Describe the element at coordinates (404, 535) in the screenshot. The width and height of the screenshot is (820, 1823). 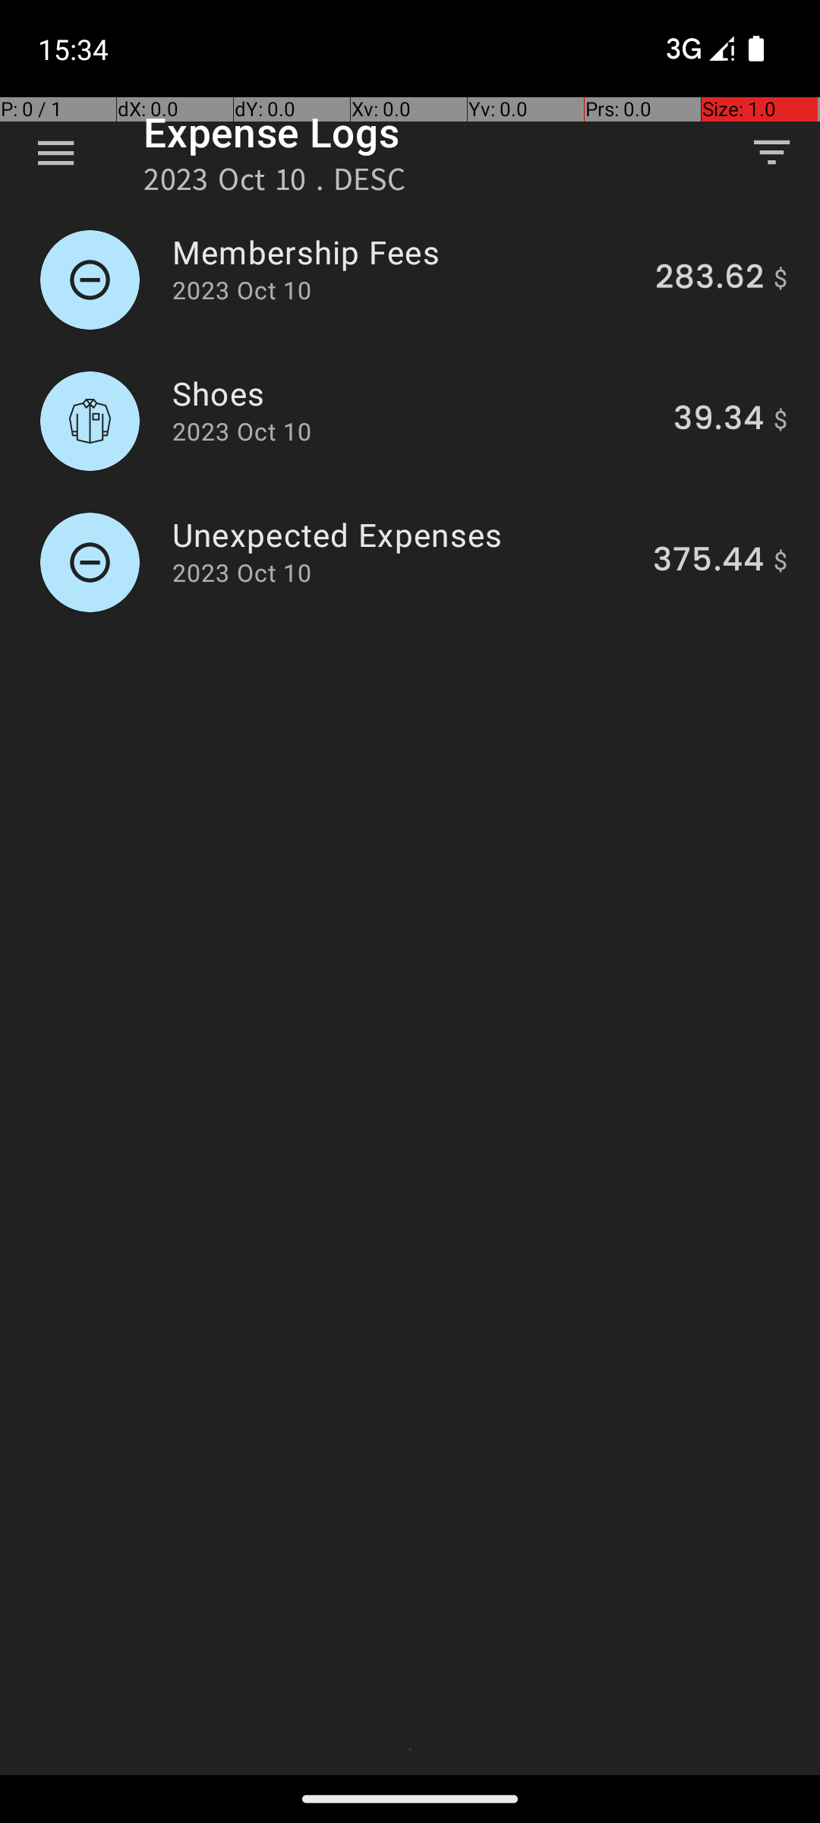
I see `Unexpected Expenses` at that location.